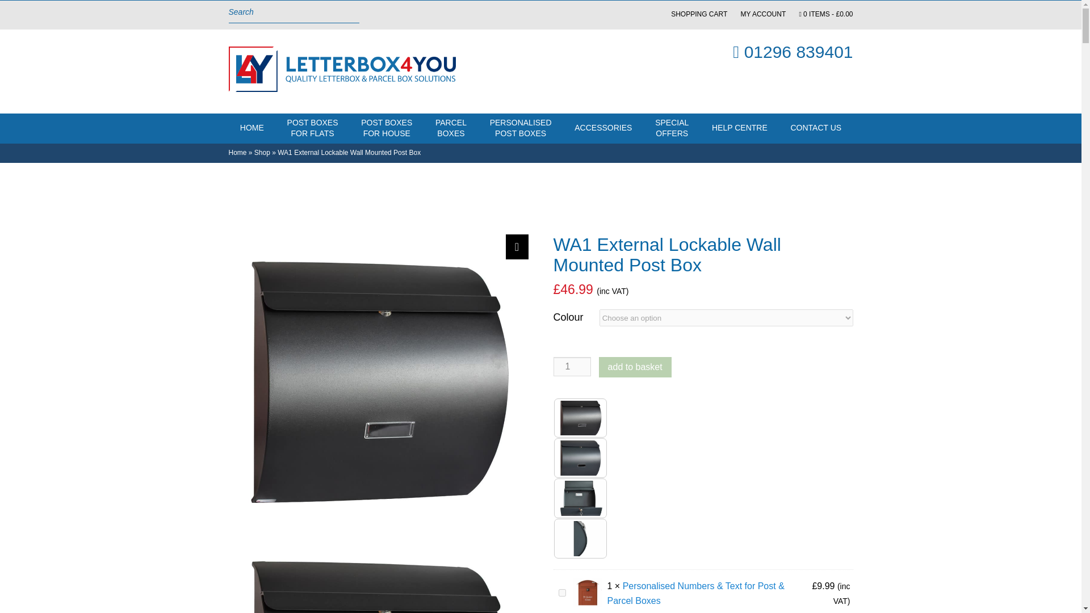  Describe the element at coordinates (451, 128) in the screenshot. I see `HELP CENTRE` at that location.